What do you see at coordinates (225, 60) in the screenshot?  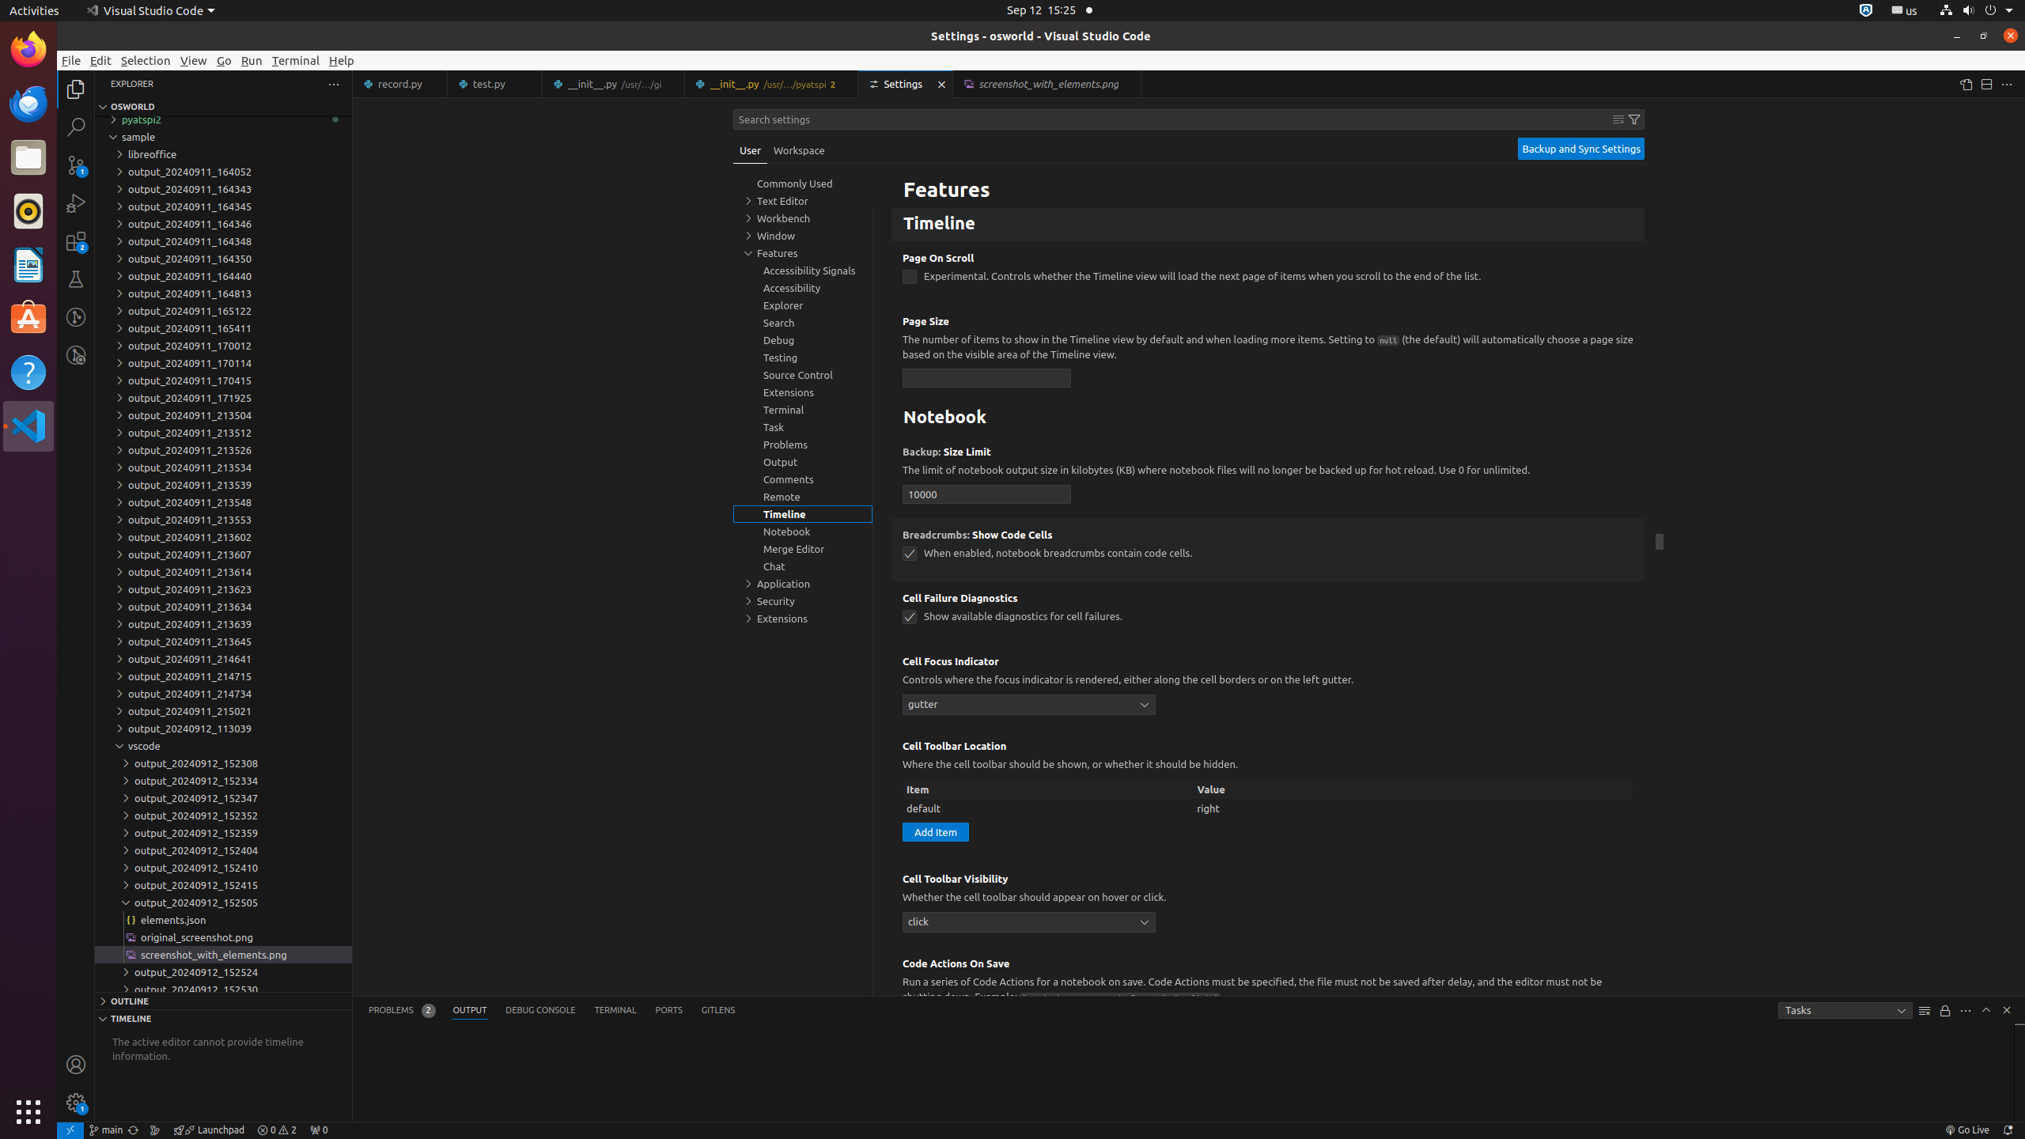 I see `Go` at bounding box center [225, 60].